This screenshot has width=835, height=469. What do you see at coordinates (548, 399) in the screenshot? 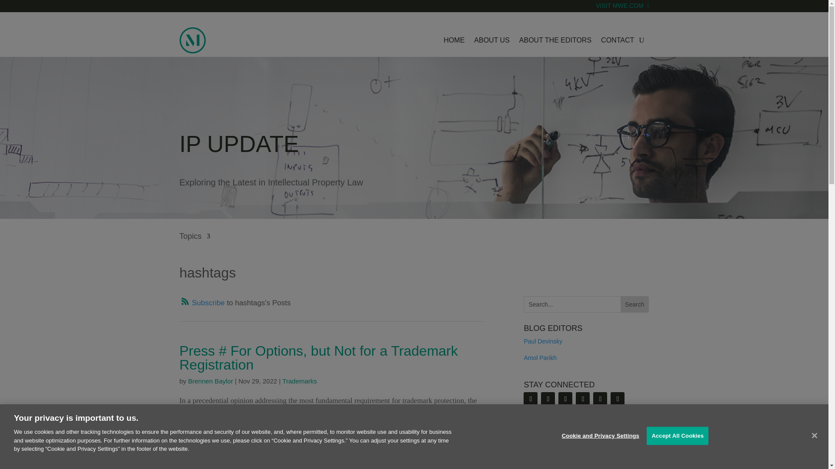
I see `Follow on LinkedIn` at bounding box center [548, 399].